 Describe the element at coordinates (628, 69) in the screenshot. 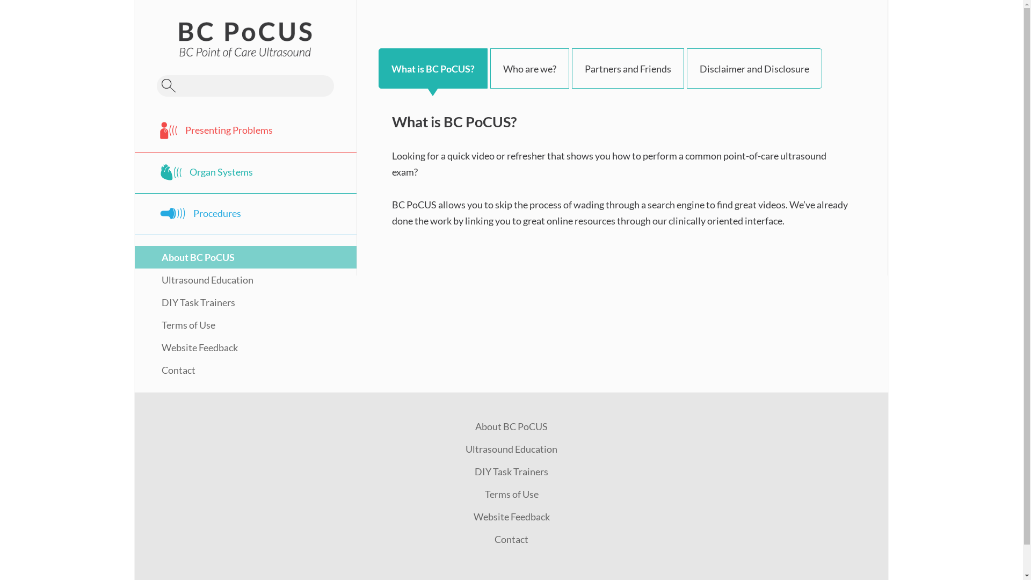

I see `Partners and Friends` at that location.